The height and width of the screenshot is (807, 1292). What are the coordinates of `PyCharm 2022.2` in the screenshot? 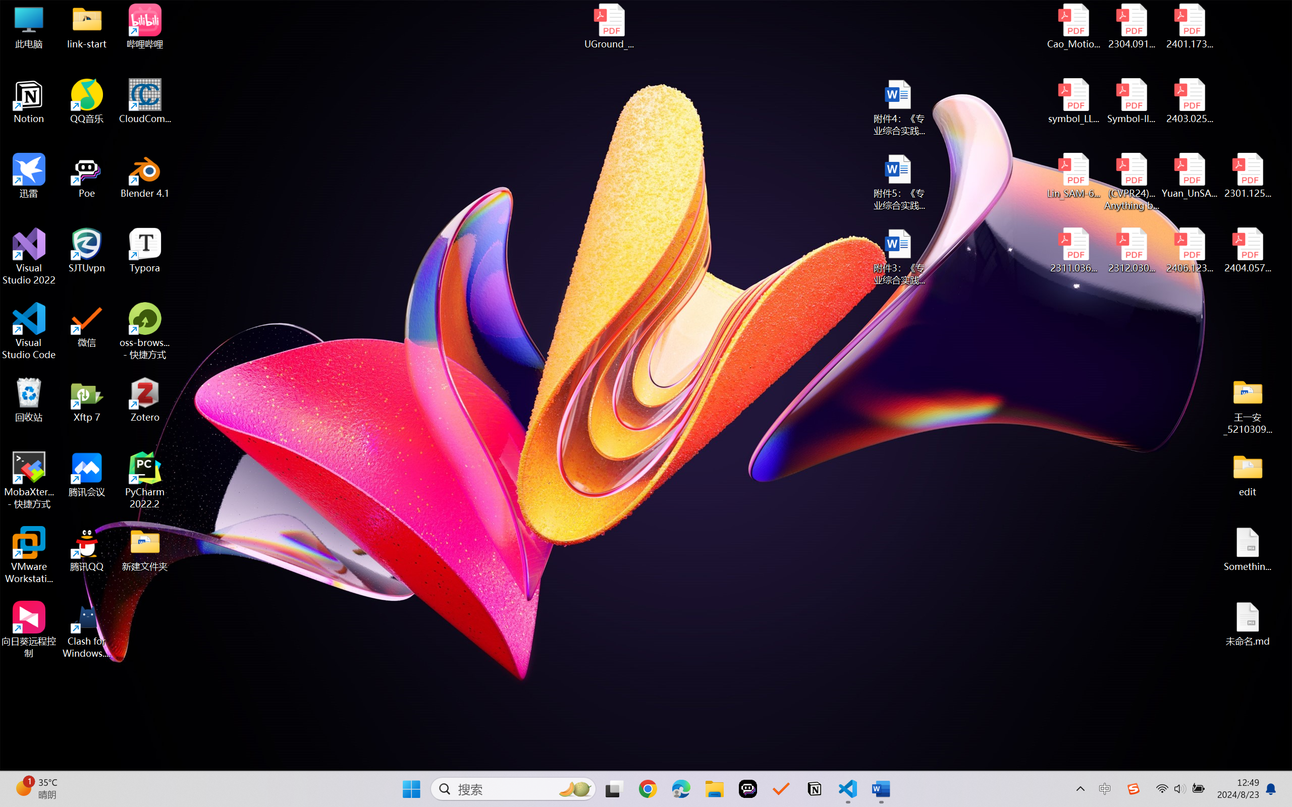 It's located at (145, 480).